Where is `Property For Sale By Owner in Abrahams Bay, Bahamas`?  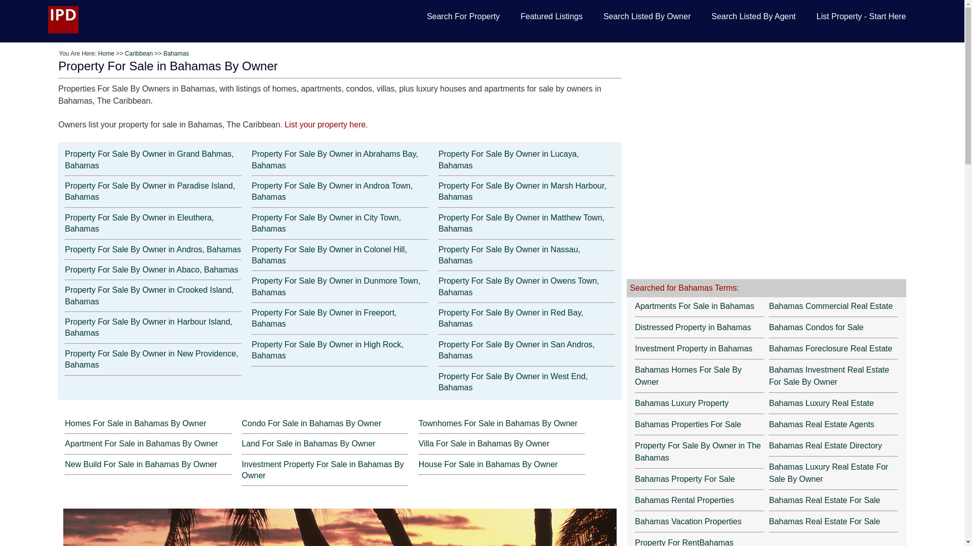 Property For Sale By Owner in Abrahams Bay, Bahamas is located at coordinates (335, 159).